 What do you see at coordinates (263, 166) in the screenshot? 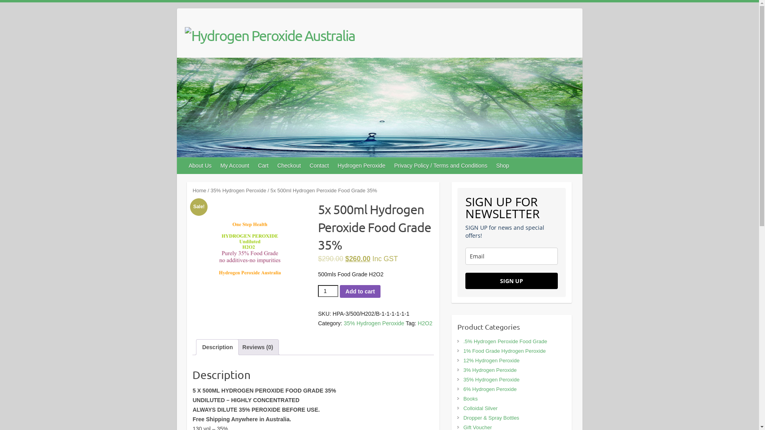
I see `Cart` at bounding box center [263, 166].